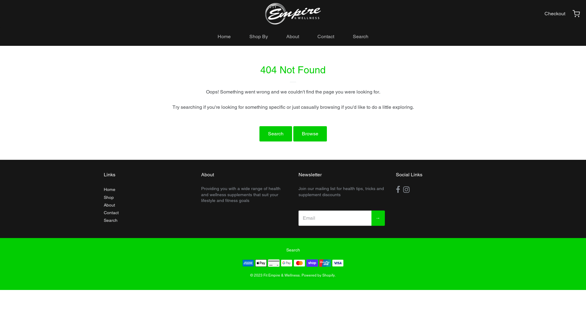  Describe the element at coordinates (310, 134) in the screenshot. I see `Browse` at that location.